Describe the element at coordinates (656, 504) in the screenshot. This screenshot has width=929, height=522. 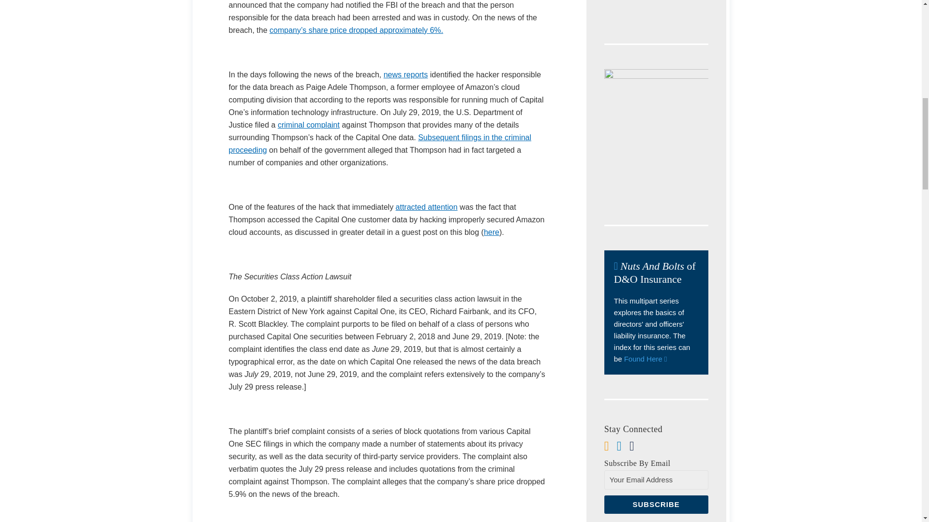
I see `Subscribe` at that location.